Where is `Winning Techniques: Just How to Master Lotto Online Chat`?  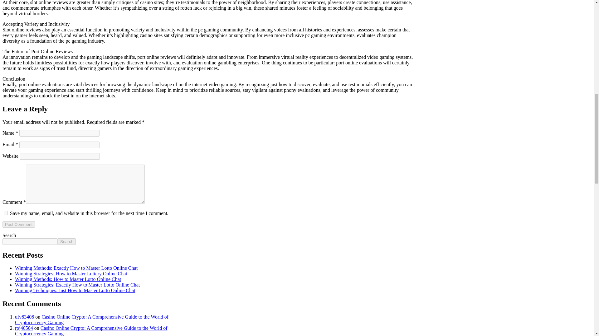
Winning Techniques: Just How to Master Lotto Online Chat is located at coordinates (75, 290).